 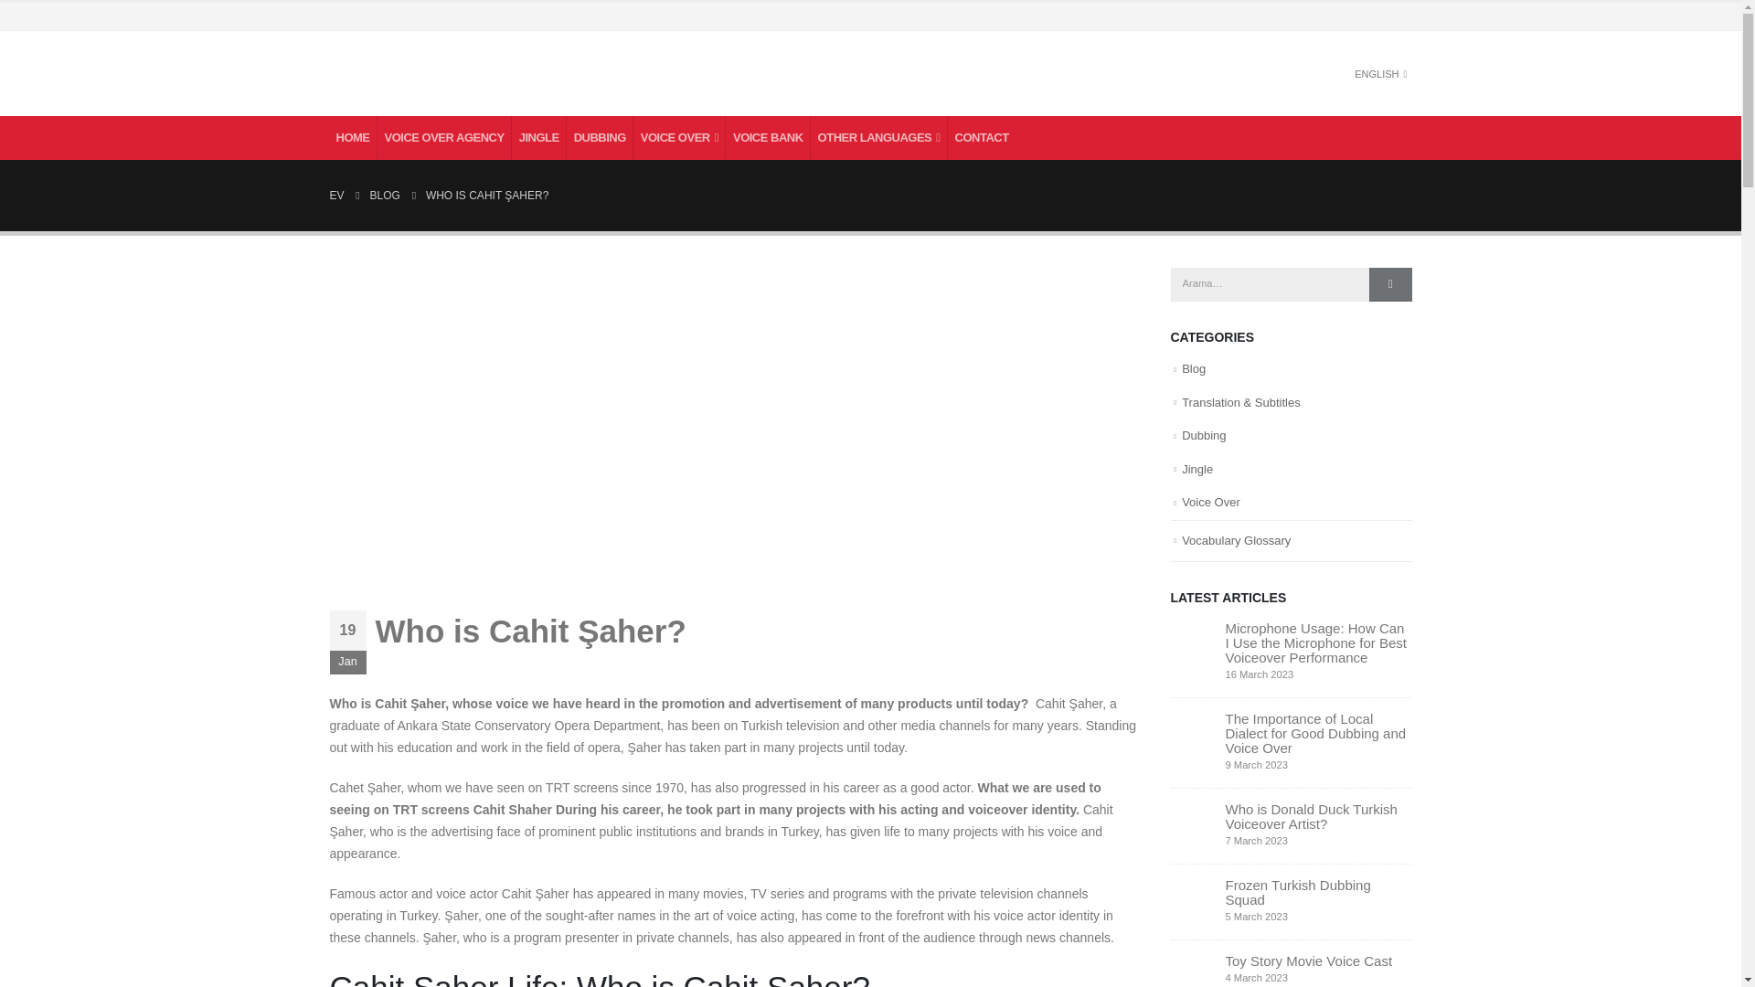 I want to click on HOME, so click(x=353, y=137).